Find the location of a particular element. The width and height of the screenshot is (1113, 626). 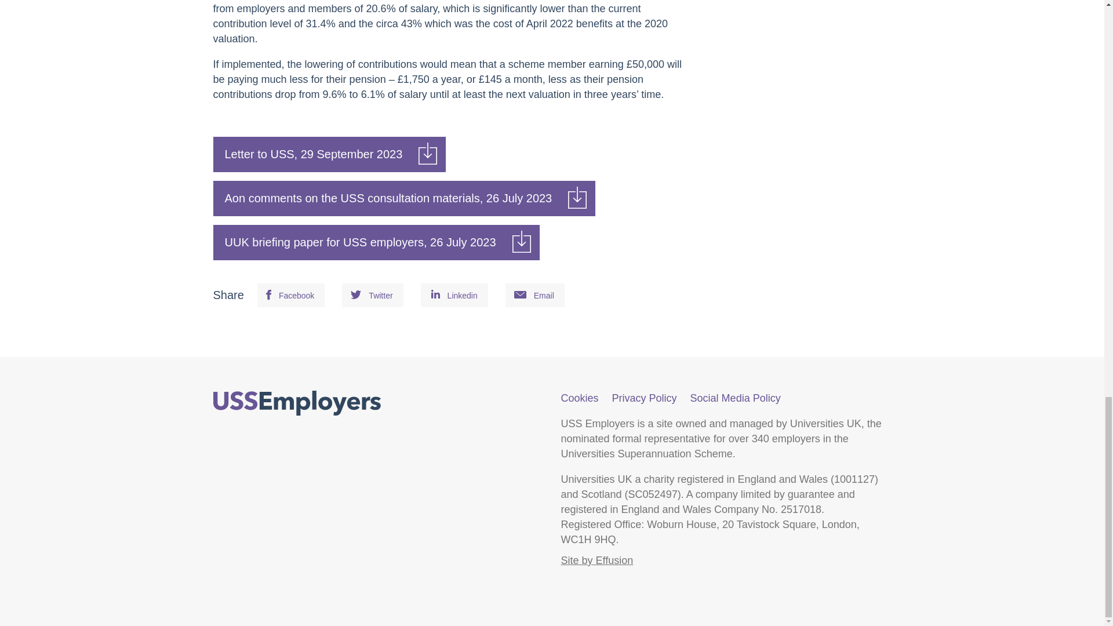

Cookies is located at coordinates (580, 398).